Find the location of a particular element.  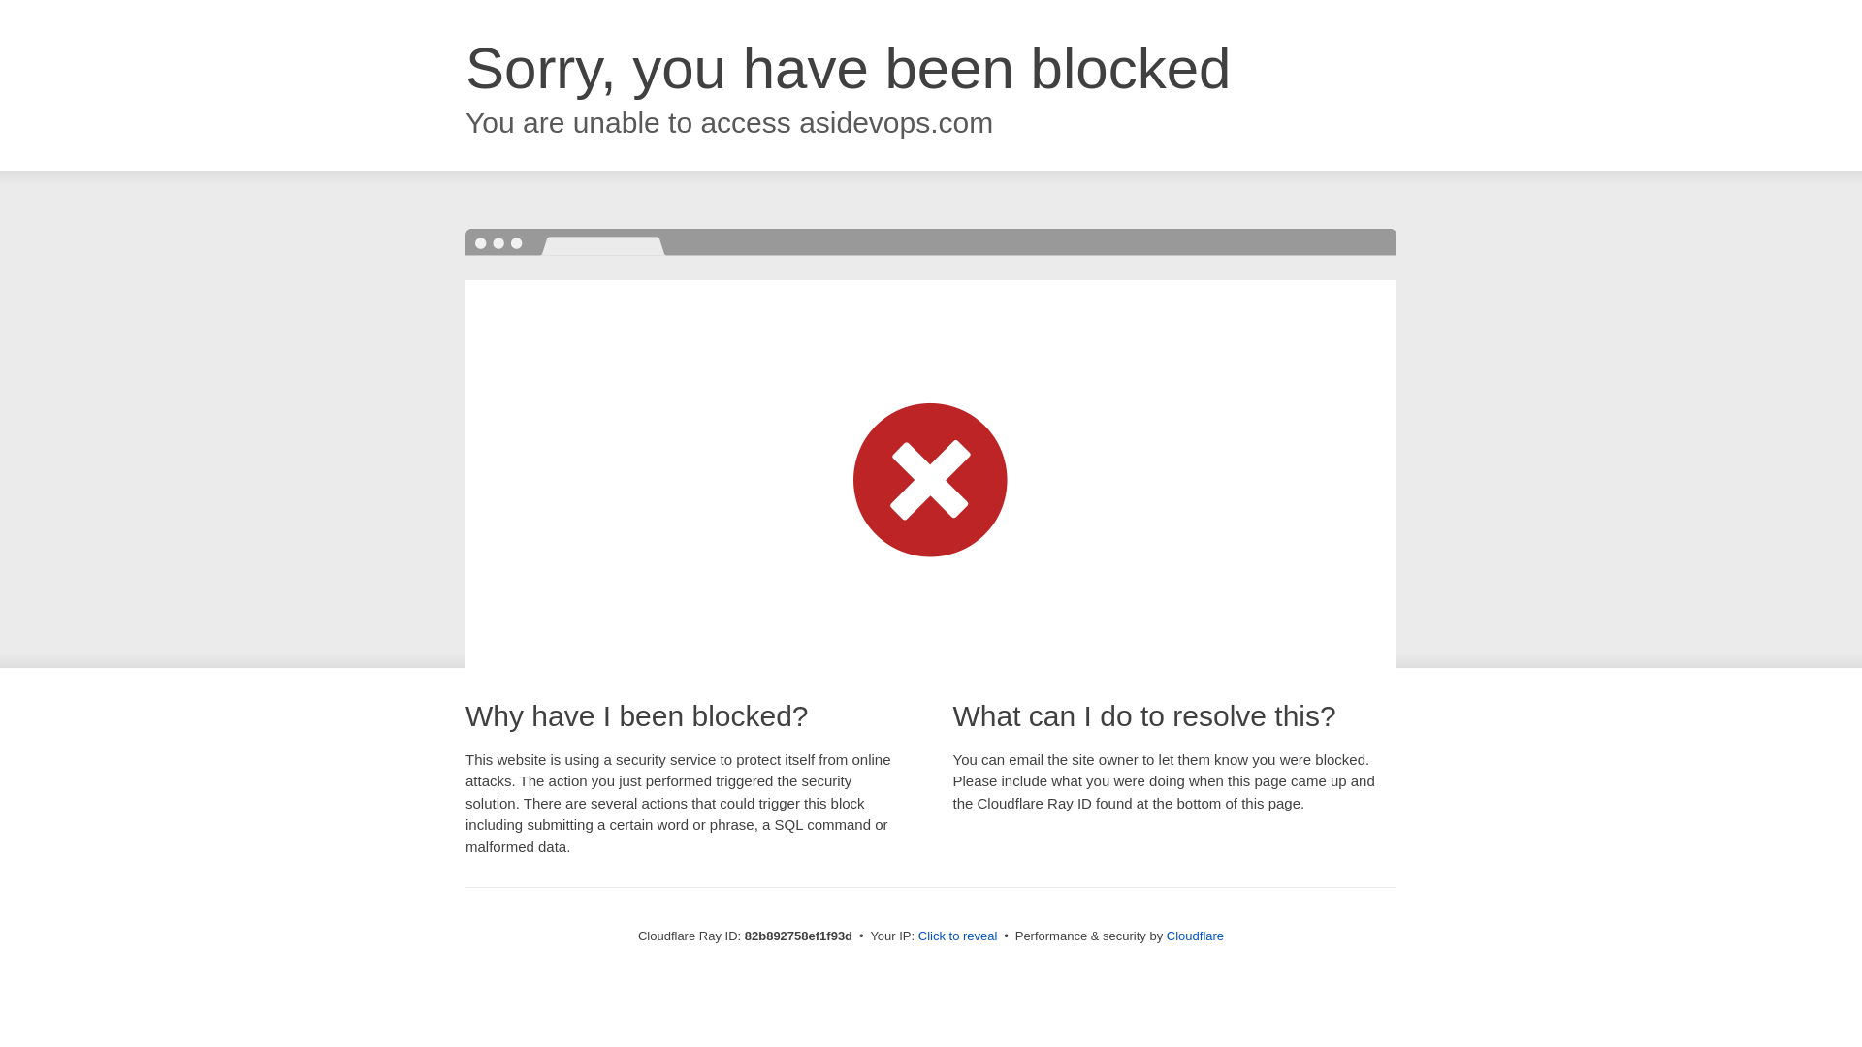

Click to reveal is located at coordinates (958, 936).